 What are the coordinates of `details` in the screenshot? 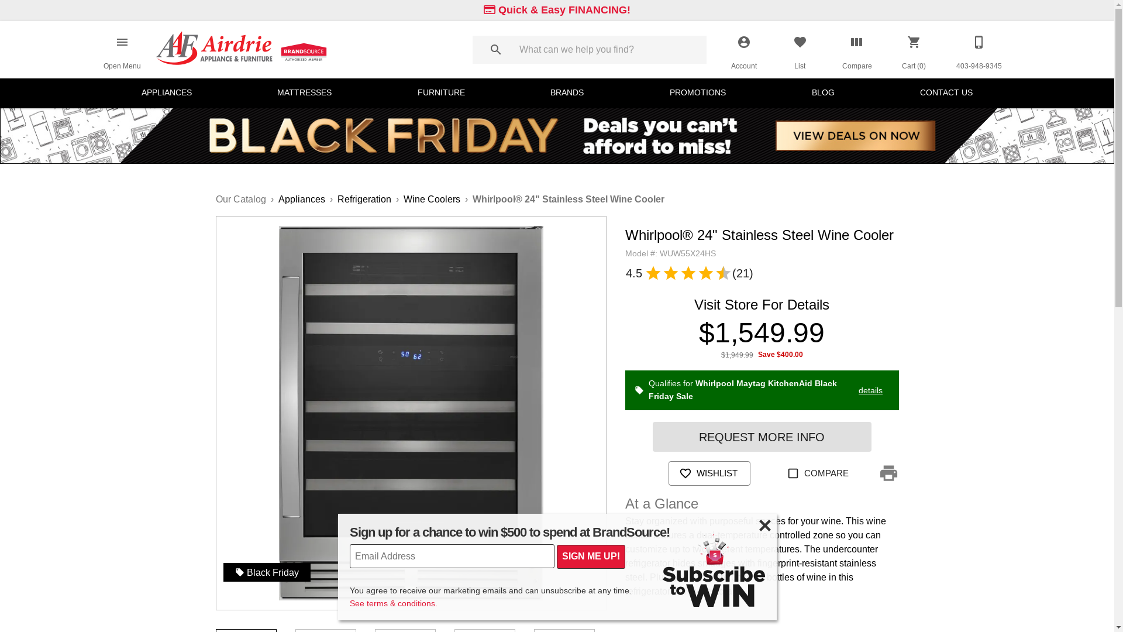 It's located at (870, 390).